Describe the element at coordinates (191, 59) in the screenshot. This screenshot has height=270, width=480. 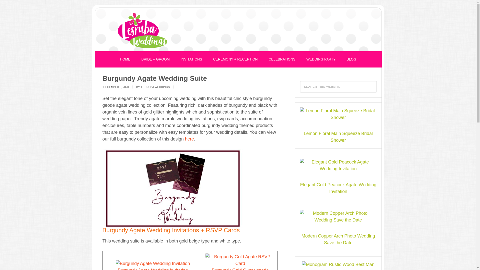
I see `INVITATIONS` at that location.